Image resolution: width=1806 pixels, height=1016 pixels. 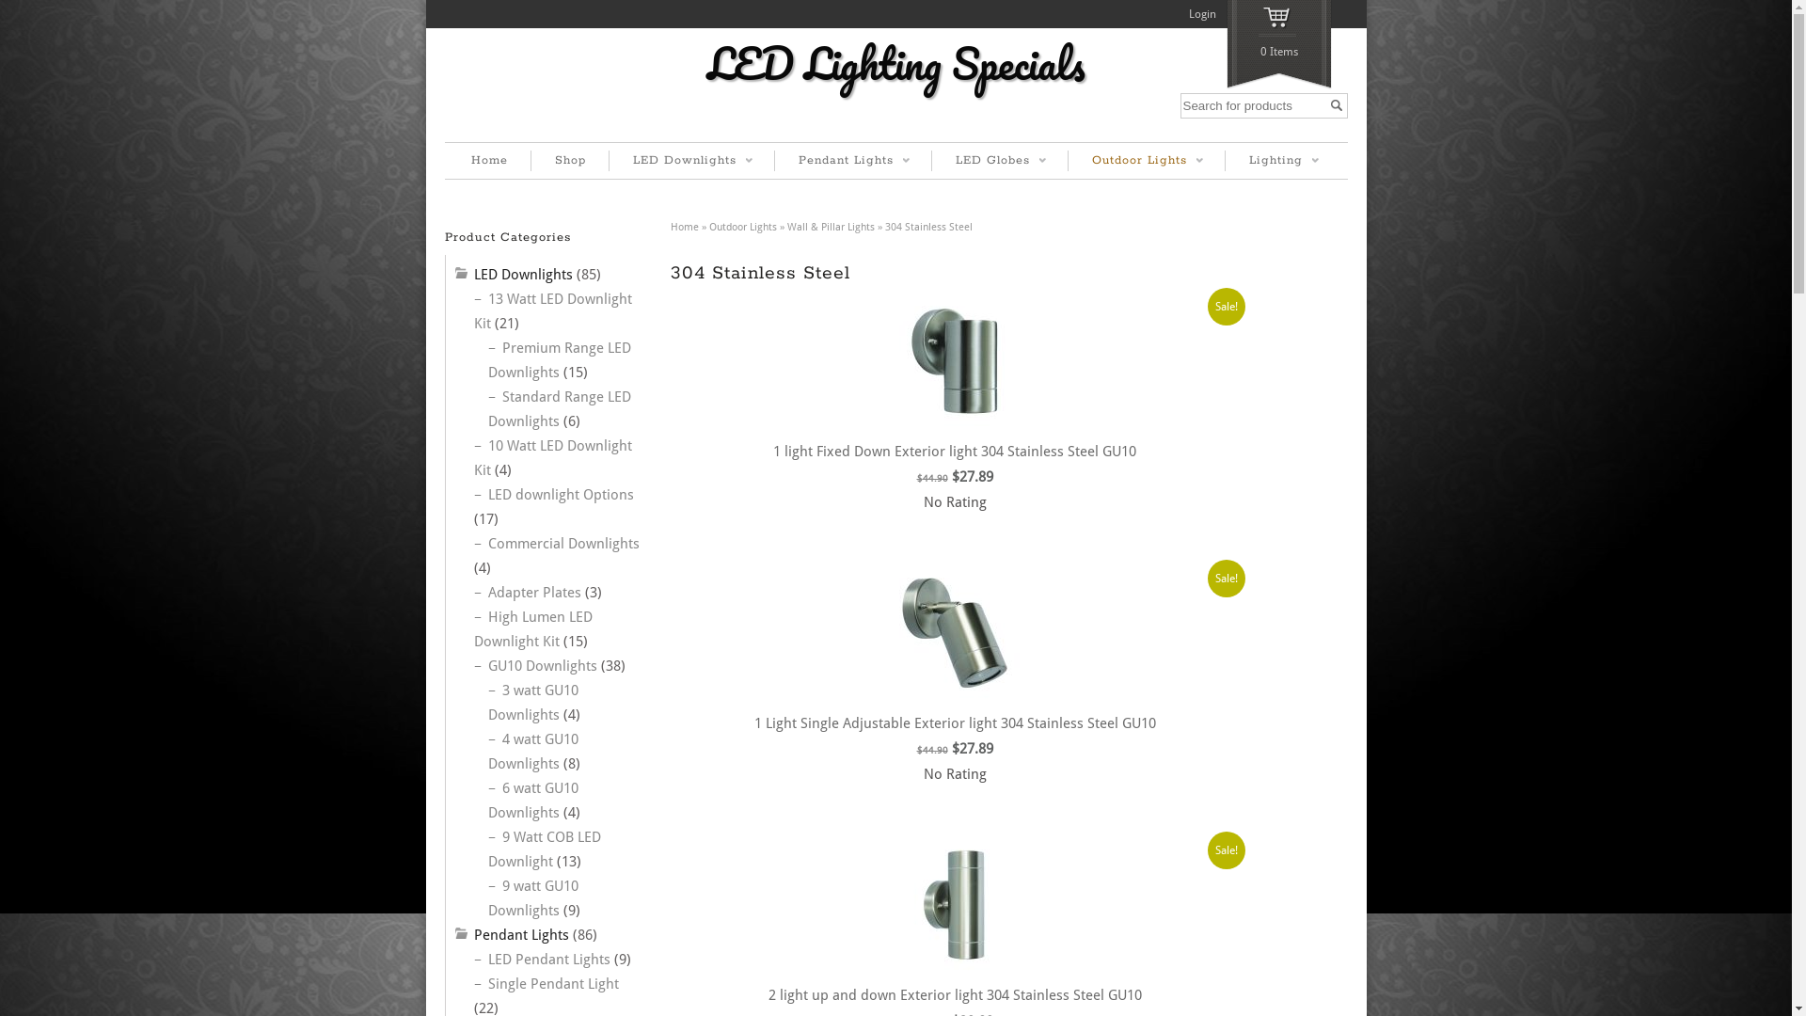 What do you see at coordinates (561, 495) in the screenshot?
I see `LED downlight Options` at bounding box center [561, 495].